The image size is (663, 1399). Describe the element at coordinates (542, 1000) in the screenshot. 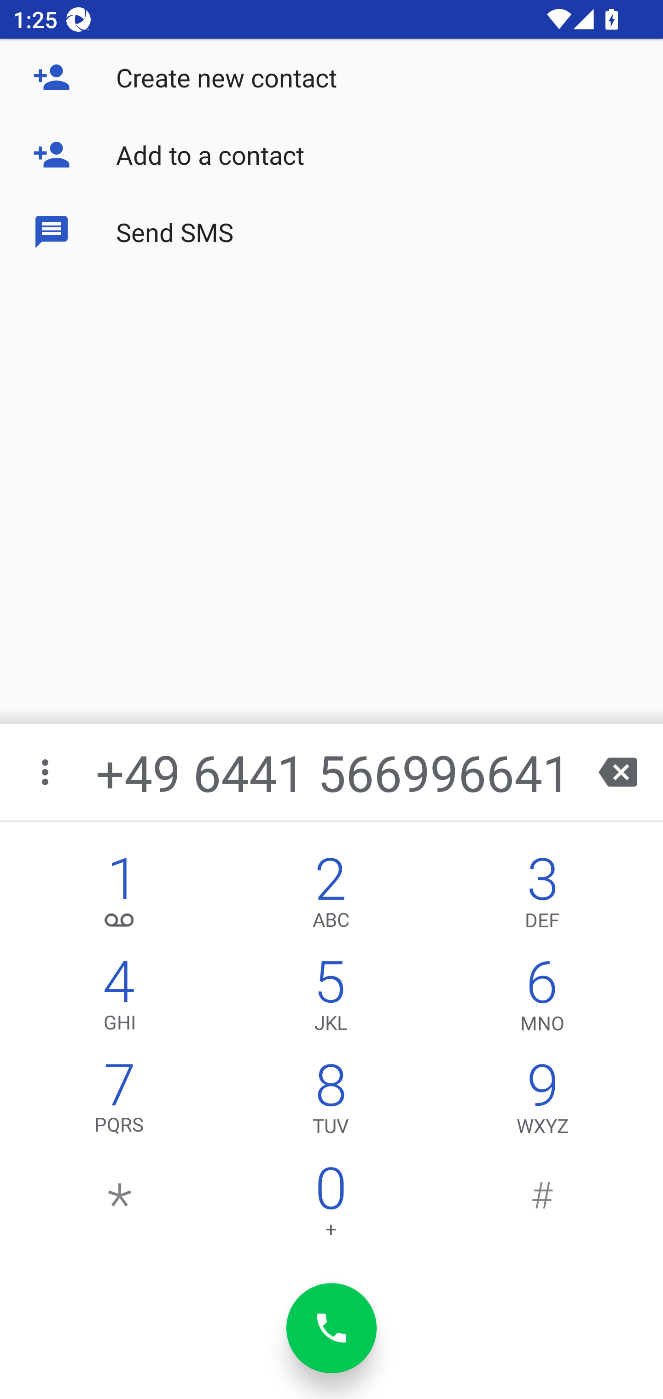

I see `6,MNO 6 MNO` at that location.